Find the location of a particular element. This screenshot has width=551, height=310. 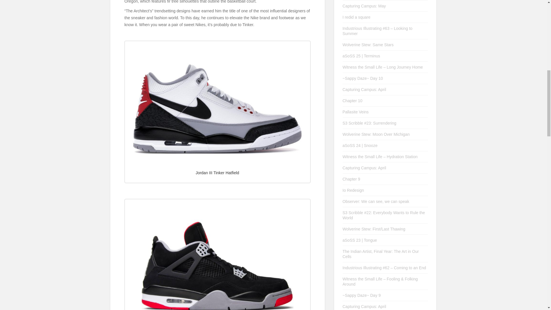

Pallasite Veins is located at coordinates (356, 112).